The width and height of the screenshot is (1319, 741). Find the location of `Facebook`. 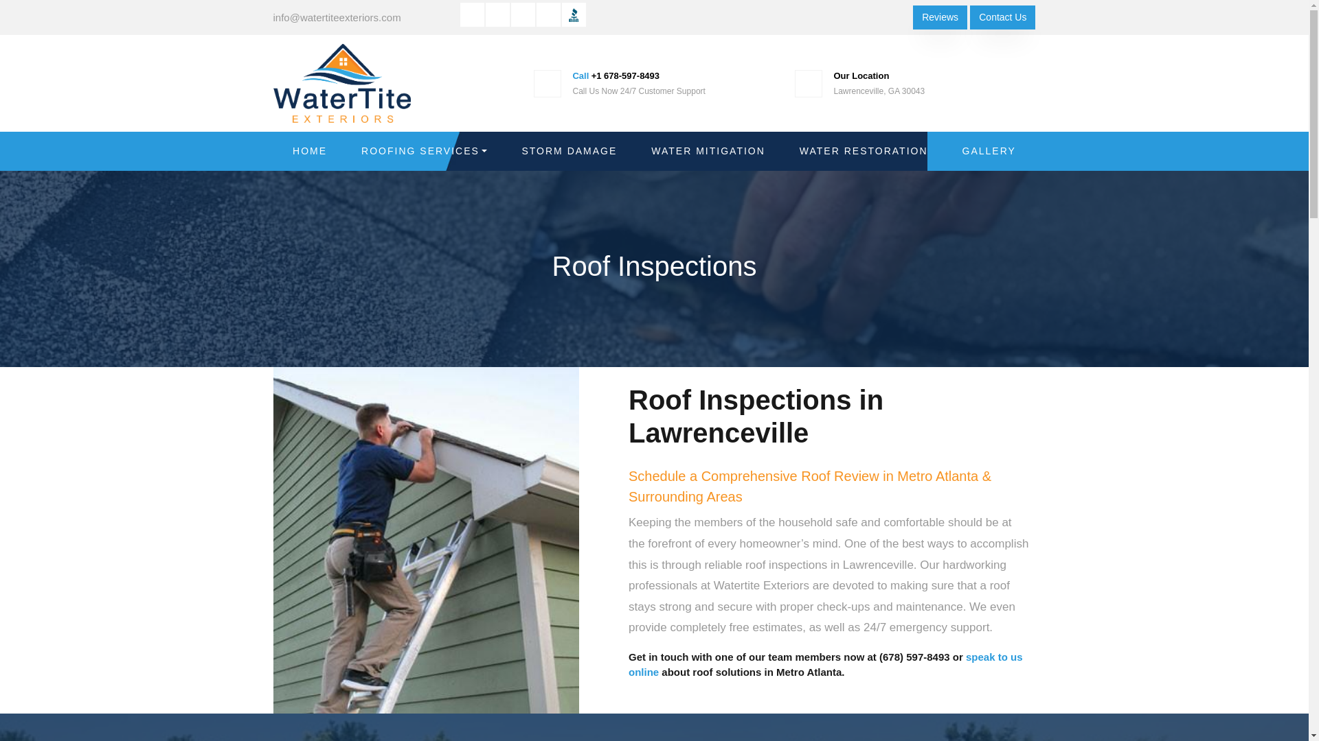

Facebook is located at coordinates (523, 14).